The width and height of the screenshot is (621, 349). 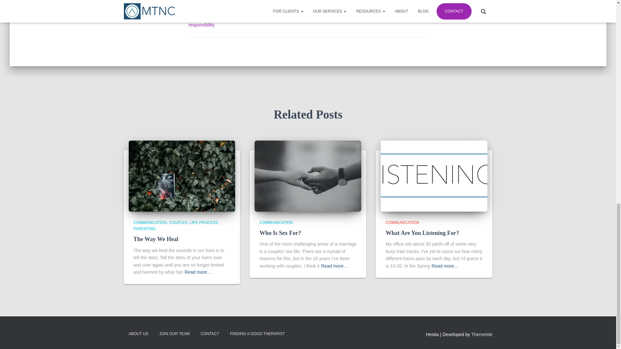 What do you see at coordinates (210, 14) in the screenshot?
I see `discipline` at bounding box center [210, 14].